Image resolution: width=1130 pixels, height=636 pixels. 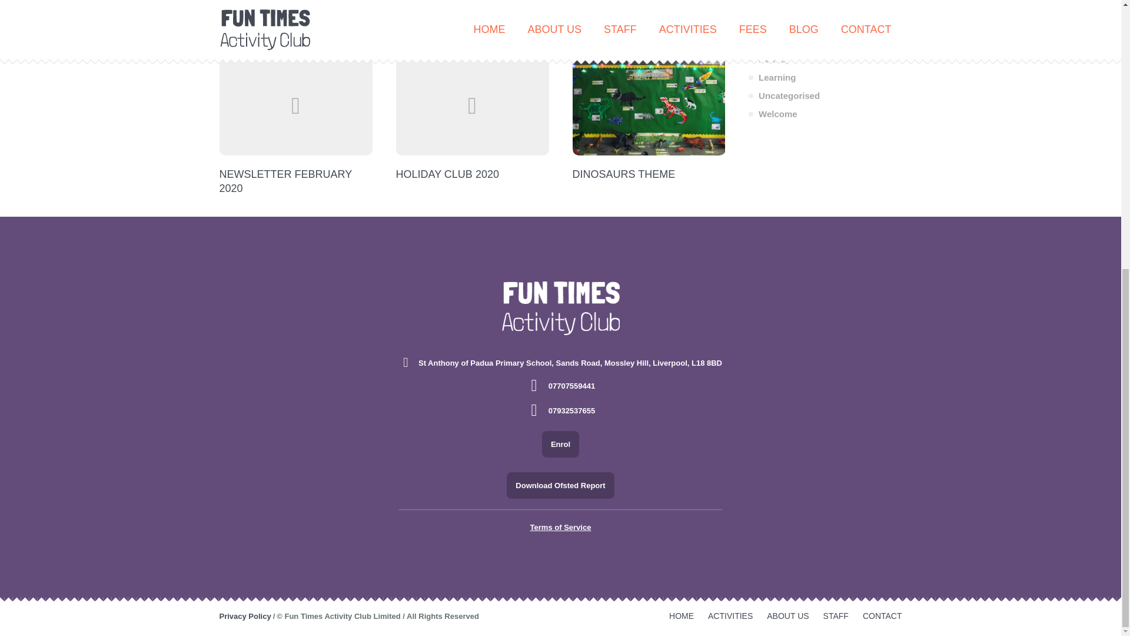 I want to click on Learning, so click(x=772, y=78).